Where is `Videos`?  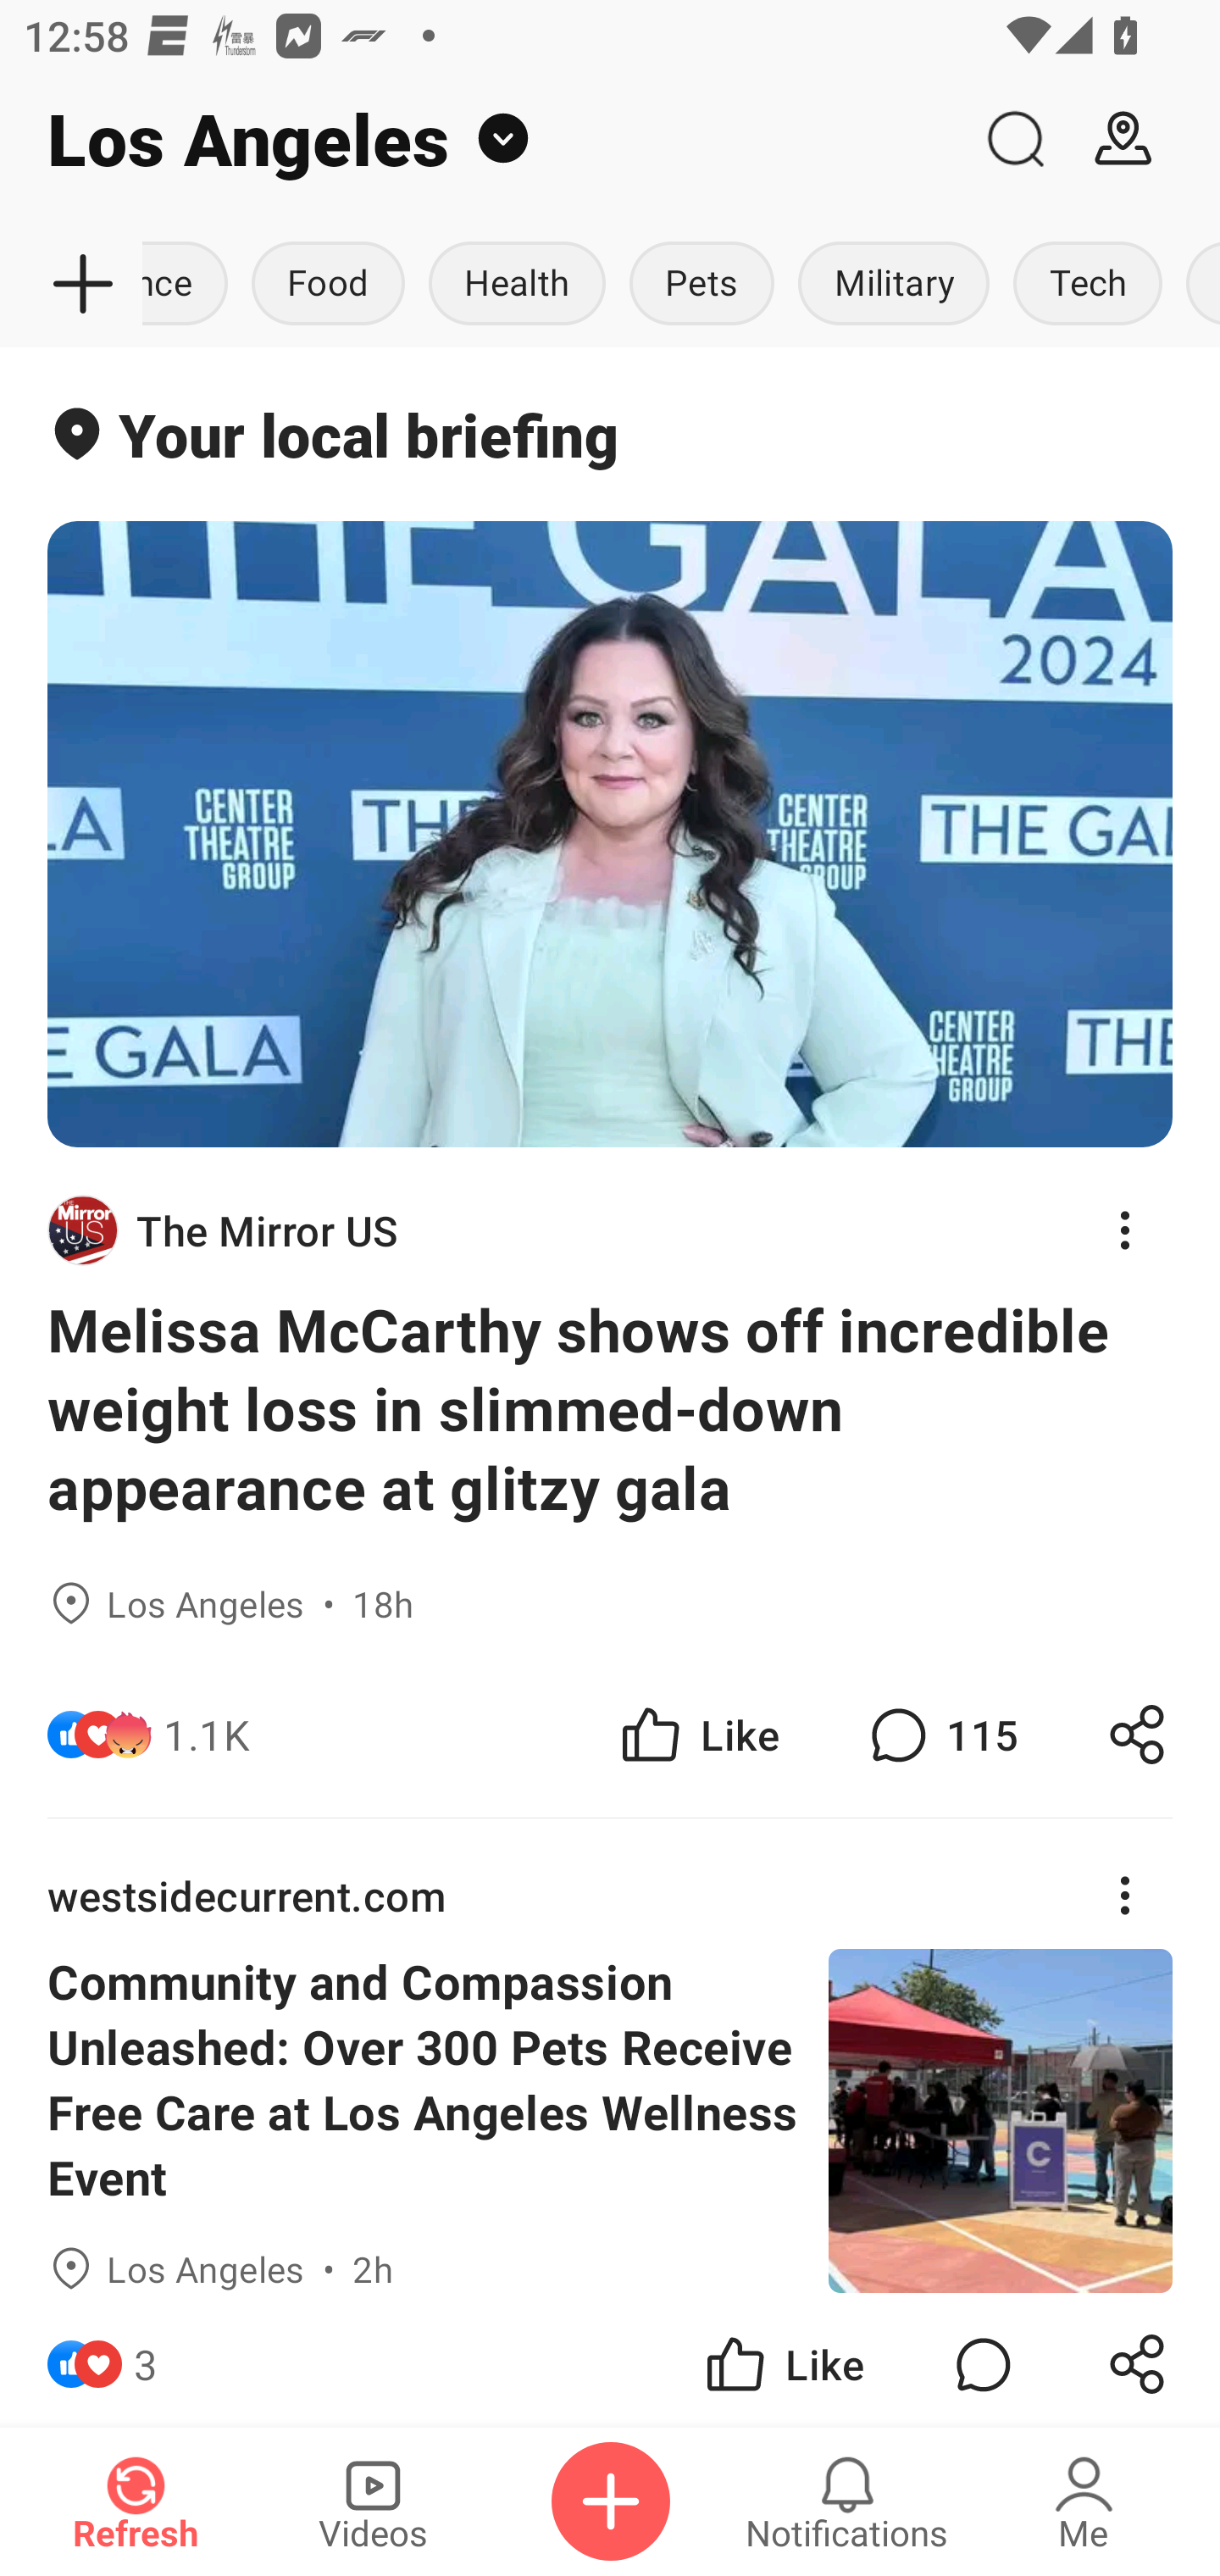 Videos is located at coordinates (373, 2501).